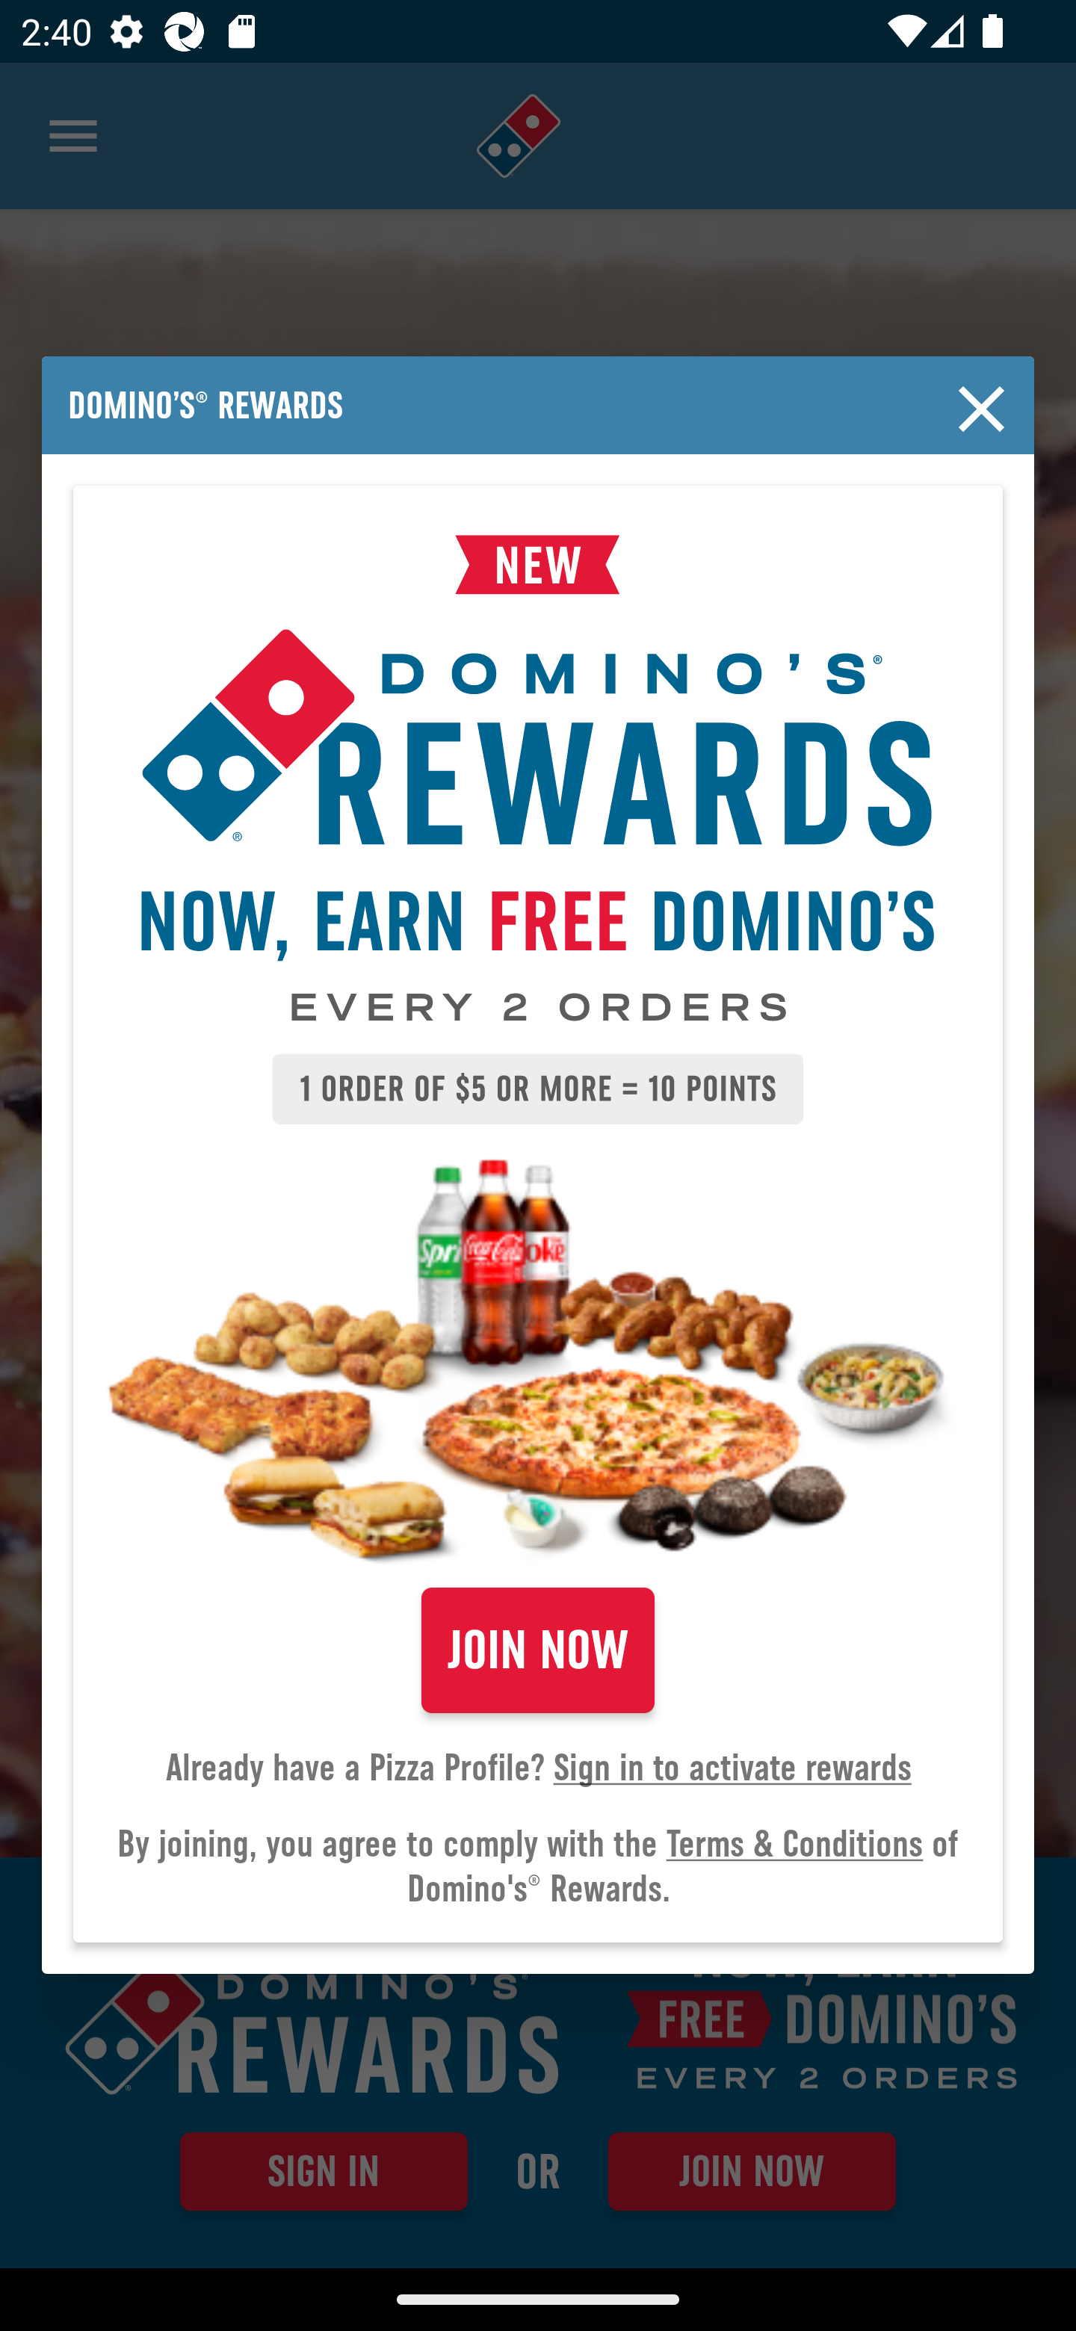 The height and width of the screenshot is (2331, 1076). I want to click on Close, so click(982, 409).